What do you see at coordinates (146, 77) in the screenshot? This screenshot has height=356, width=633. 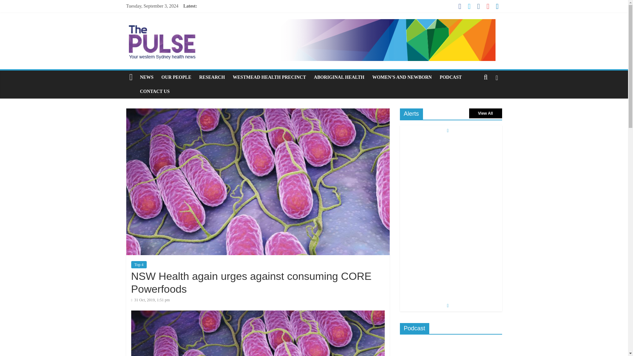 I see `NEWS` at bounding box center [146, 77].